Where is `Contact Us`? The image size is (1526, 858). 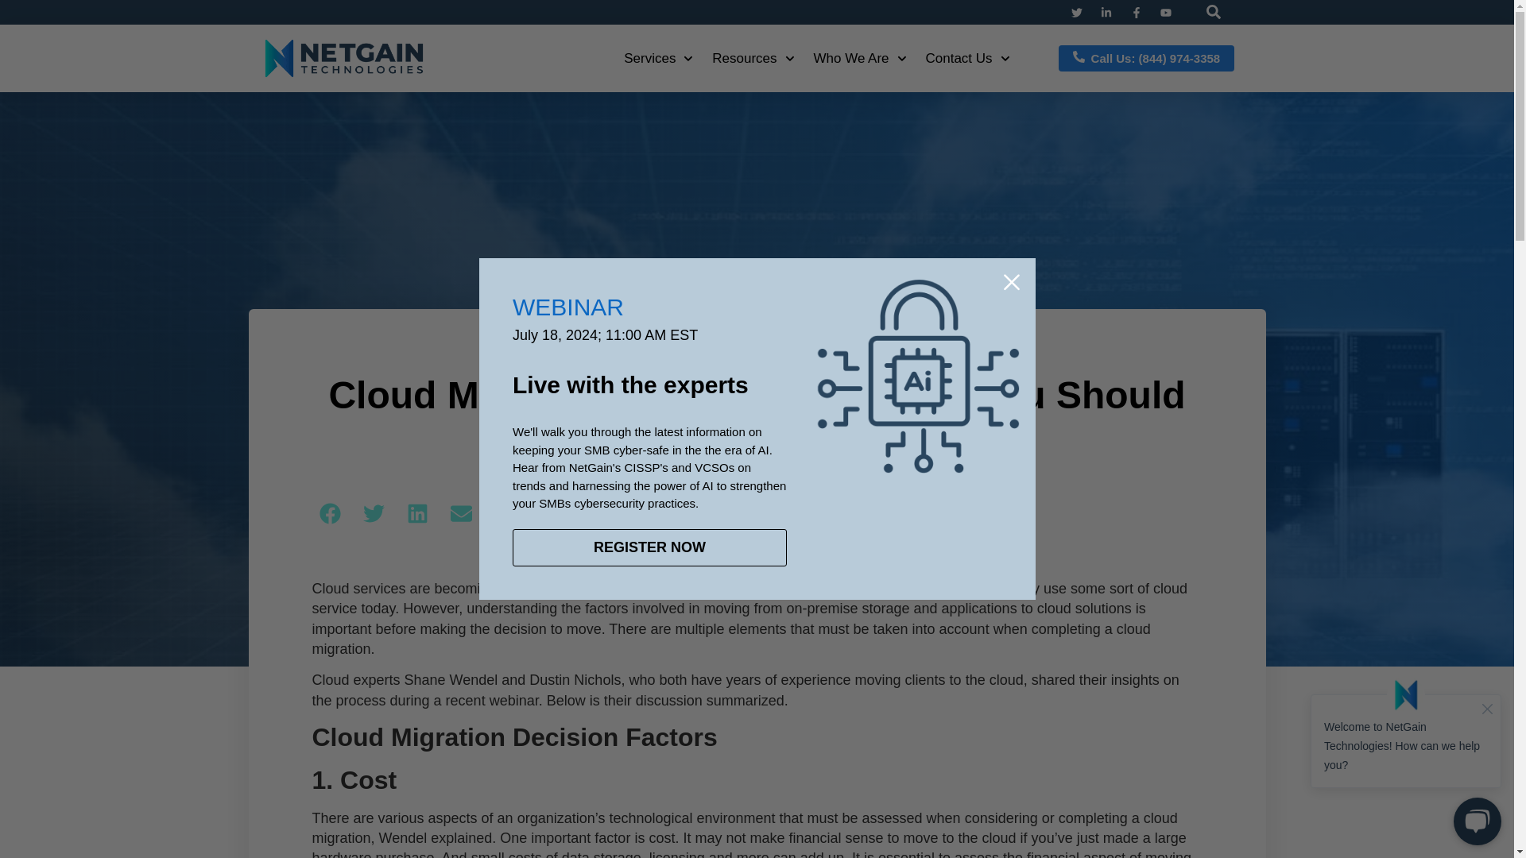
Contact Us is located at coordinates (966, 57).